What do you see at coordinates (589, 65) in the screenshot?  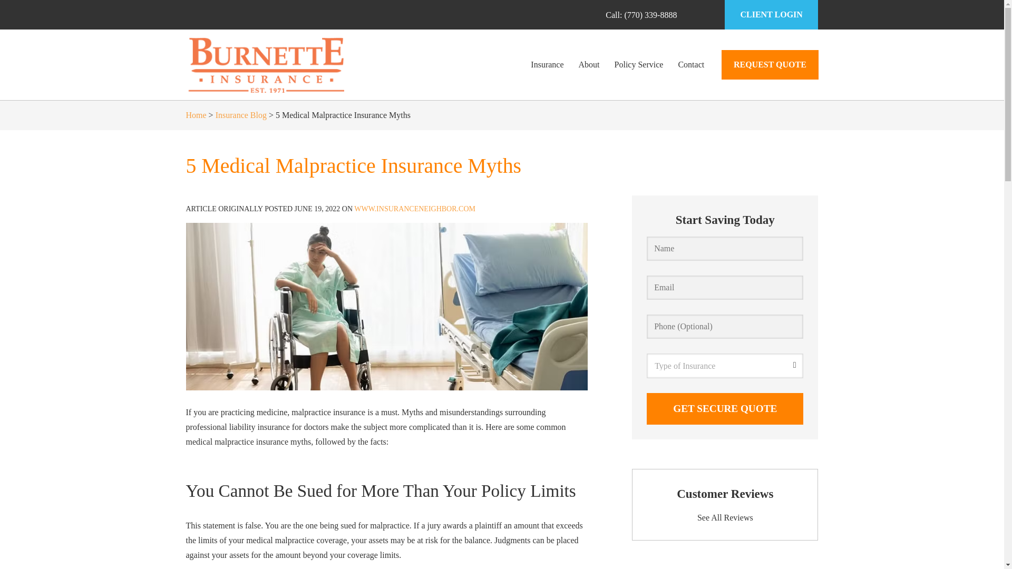 I see `About` at bounding box center [589, 65].